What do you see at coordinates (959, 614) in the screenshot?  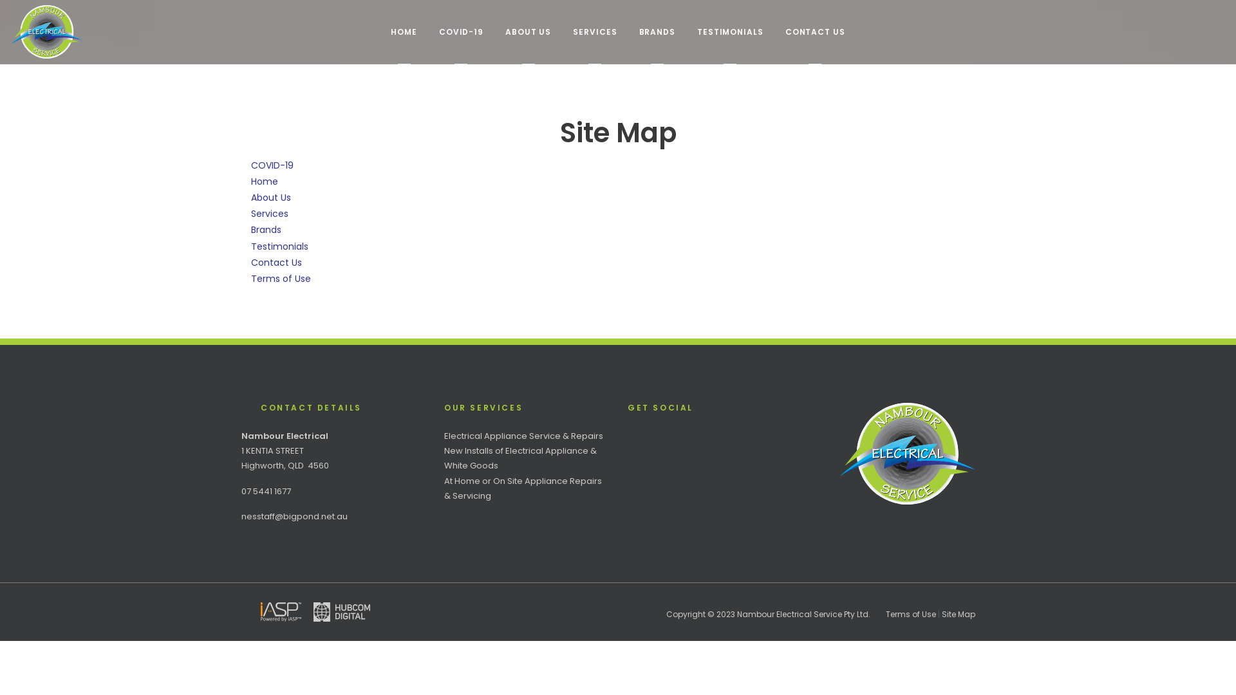 I see `Site Map` at bounding box center [959, 614].